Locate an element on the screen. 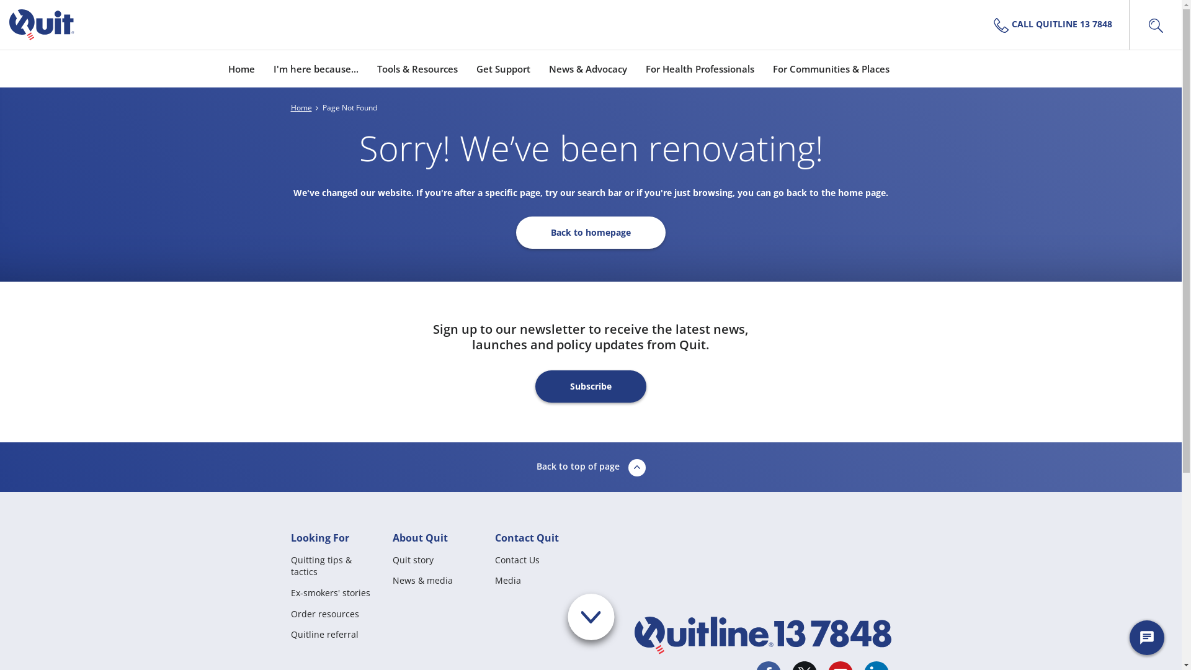 The height and width of the screenshot is (670, 1191). Media is located at coordinates (508, 581).